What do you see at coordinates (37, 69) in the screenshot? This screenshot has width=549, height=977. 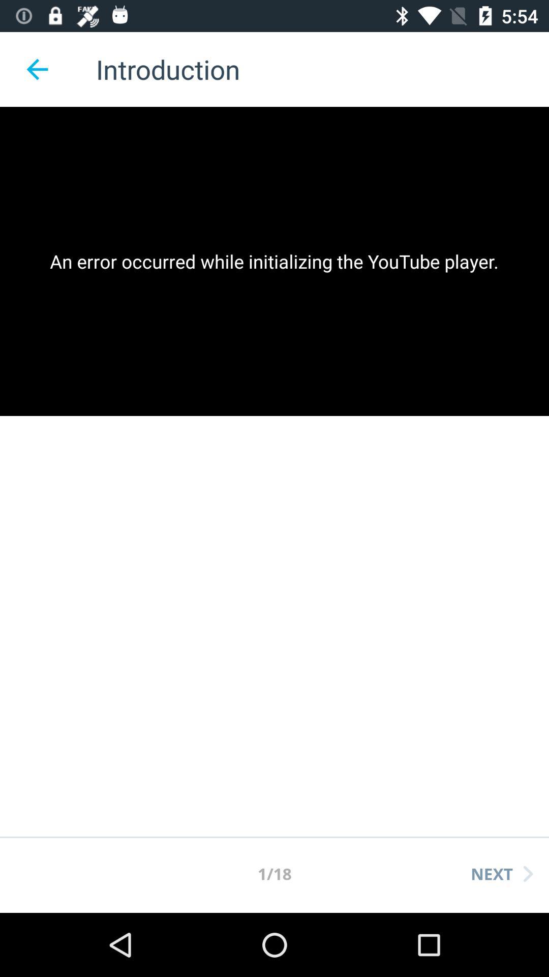 I see `click the icon next to introduction icon` at bounding box center [37, 69].